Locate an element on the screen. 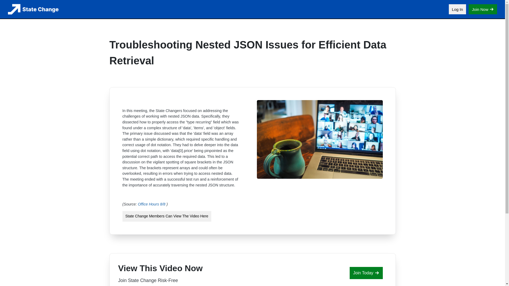  Log In is located at coordinates (458, 9).